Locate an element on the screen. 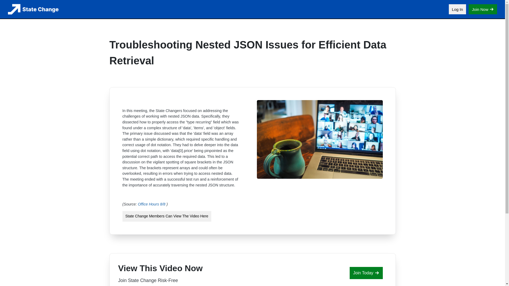  Log In is located at coordinates (458, 9).